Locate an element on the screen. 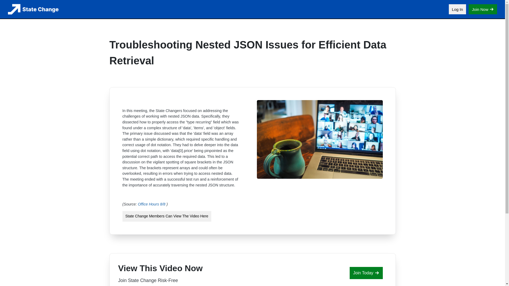  Log In is located at coordinates (458, 9).